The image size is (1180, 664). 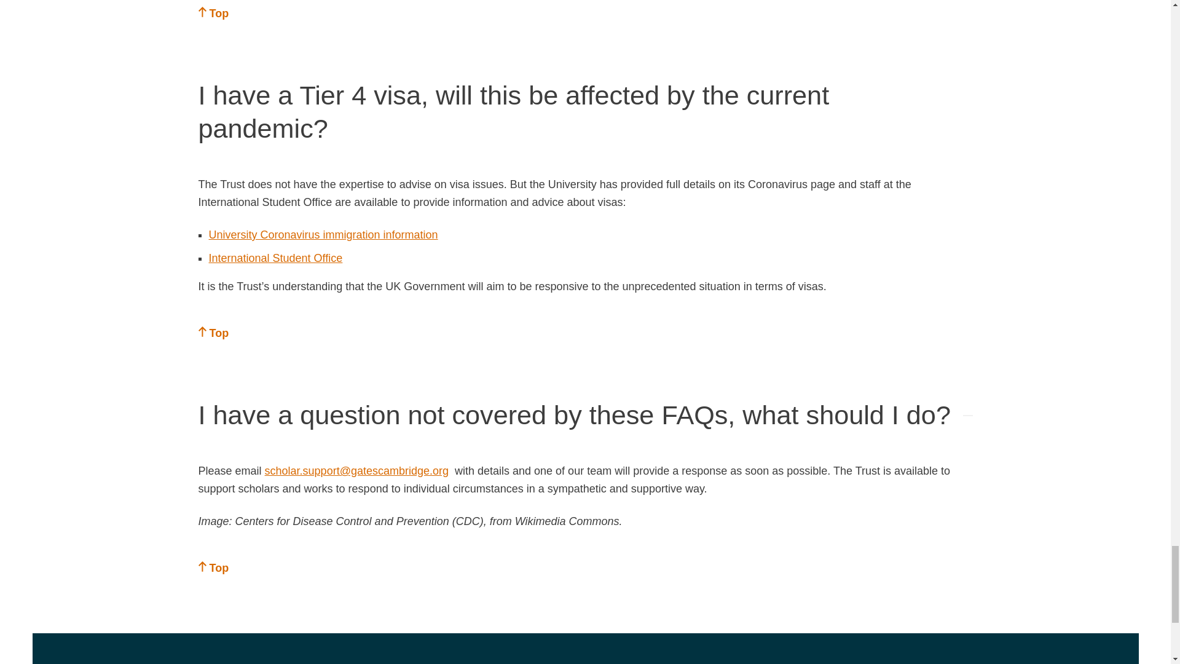 What do you see at coordinates (213, 14) in the screenshot?
I see `Top` at bounding box center [213, 14].